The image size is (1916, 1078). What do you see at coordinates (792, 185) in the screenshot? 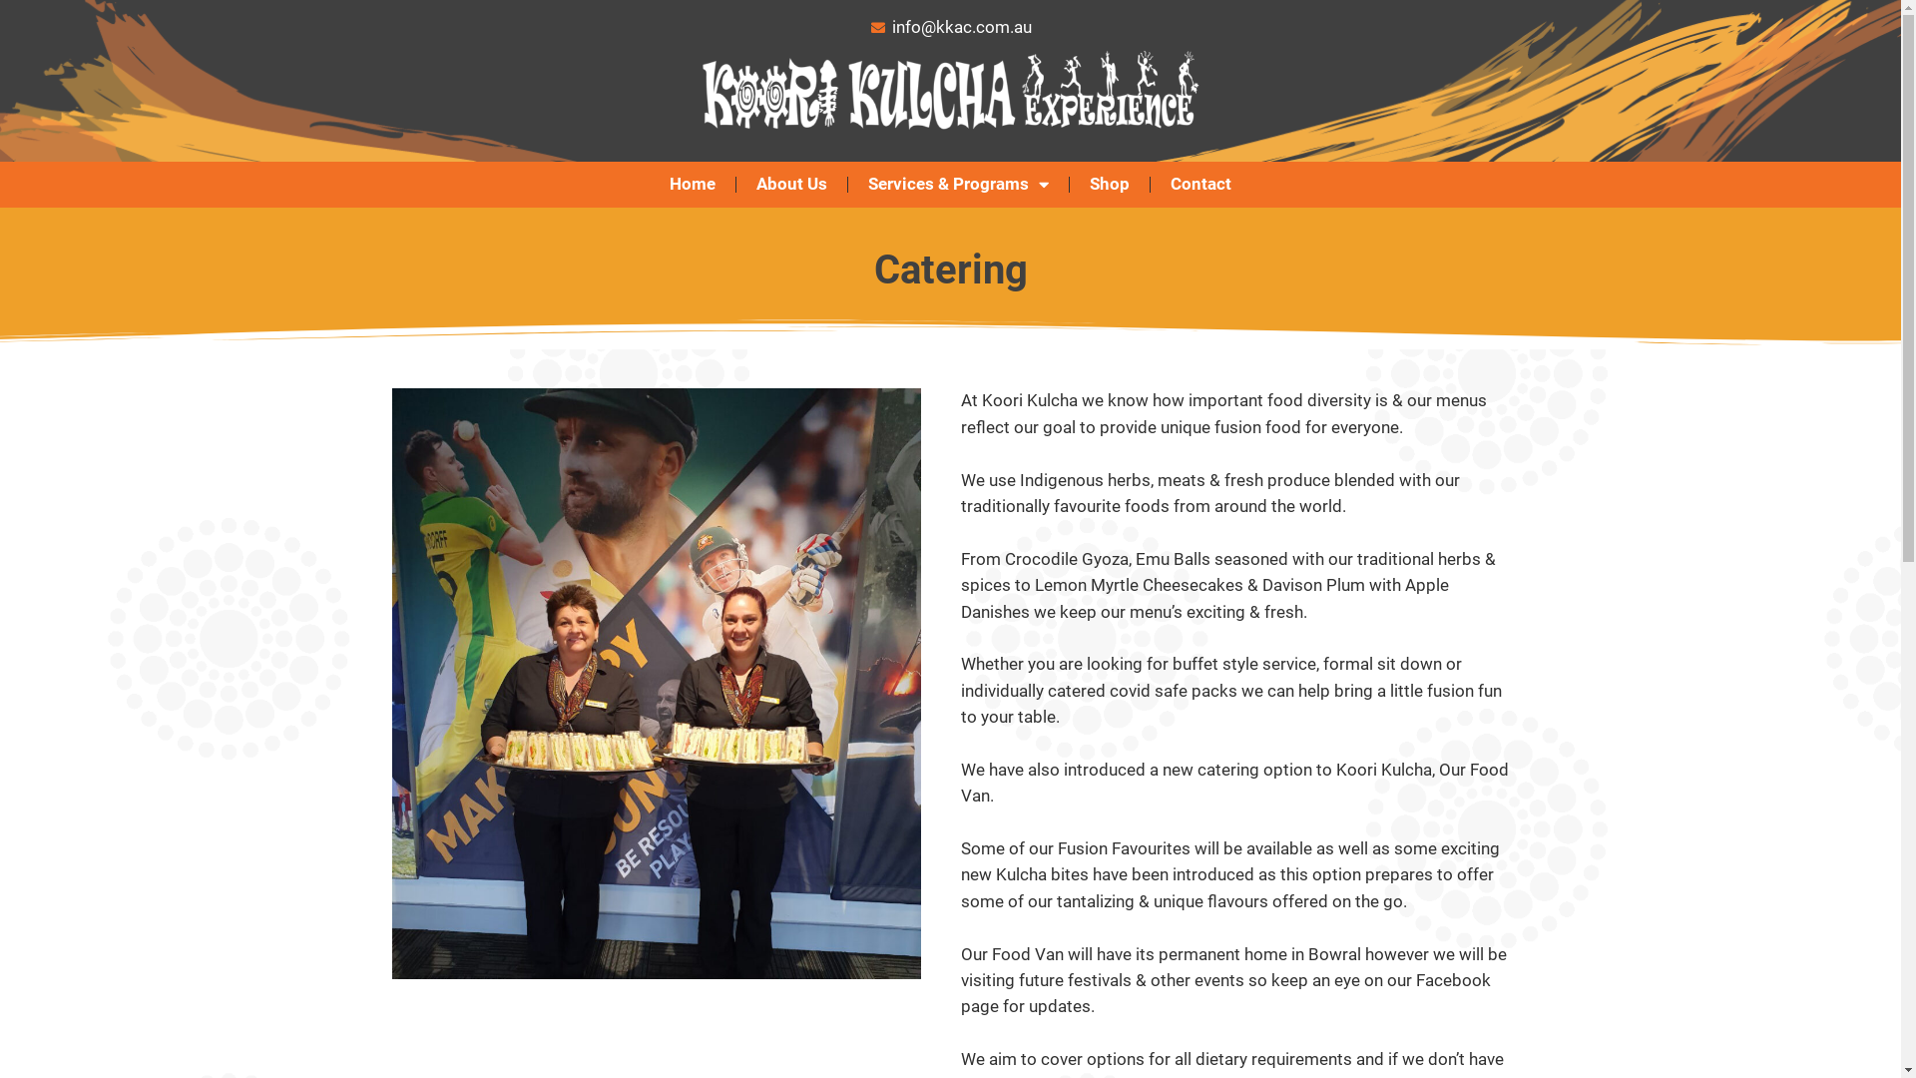
I see `About Us` at bounding box center [792, 185].